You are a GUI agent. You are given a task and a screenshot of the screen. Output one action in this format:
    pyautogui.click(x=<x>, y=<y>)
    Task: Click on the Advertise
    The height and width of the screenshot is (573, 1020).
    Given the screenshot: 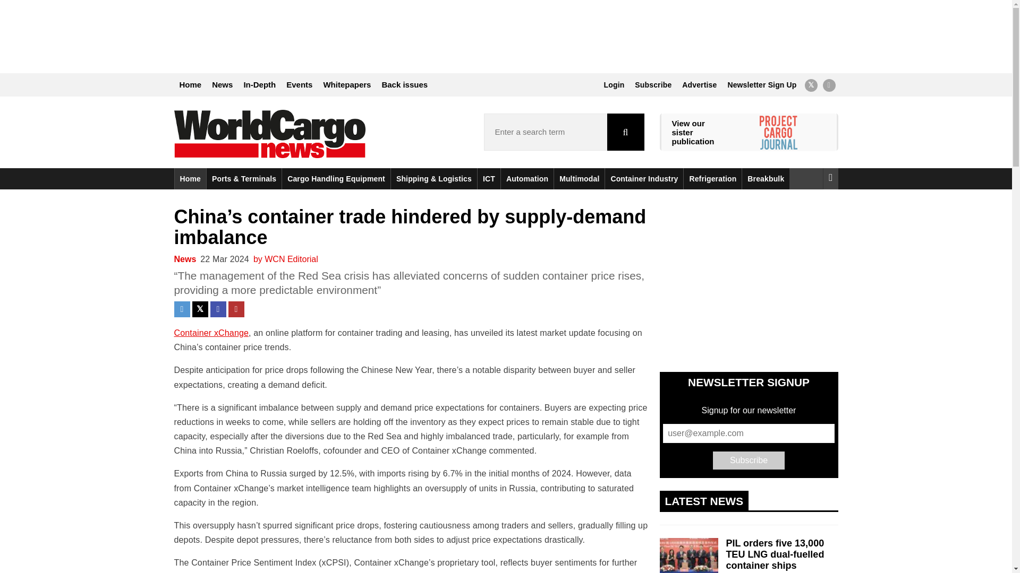 What is the action you would take?
    pyautogui.click(x=699, y=85)
    